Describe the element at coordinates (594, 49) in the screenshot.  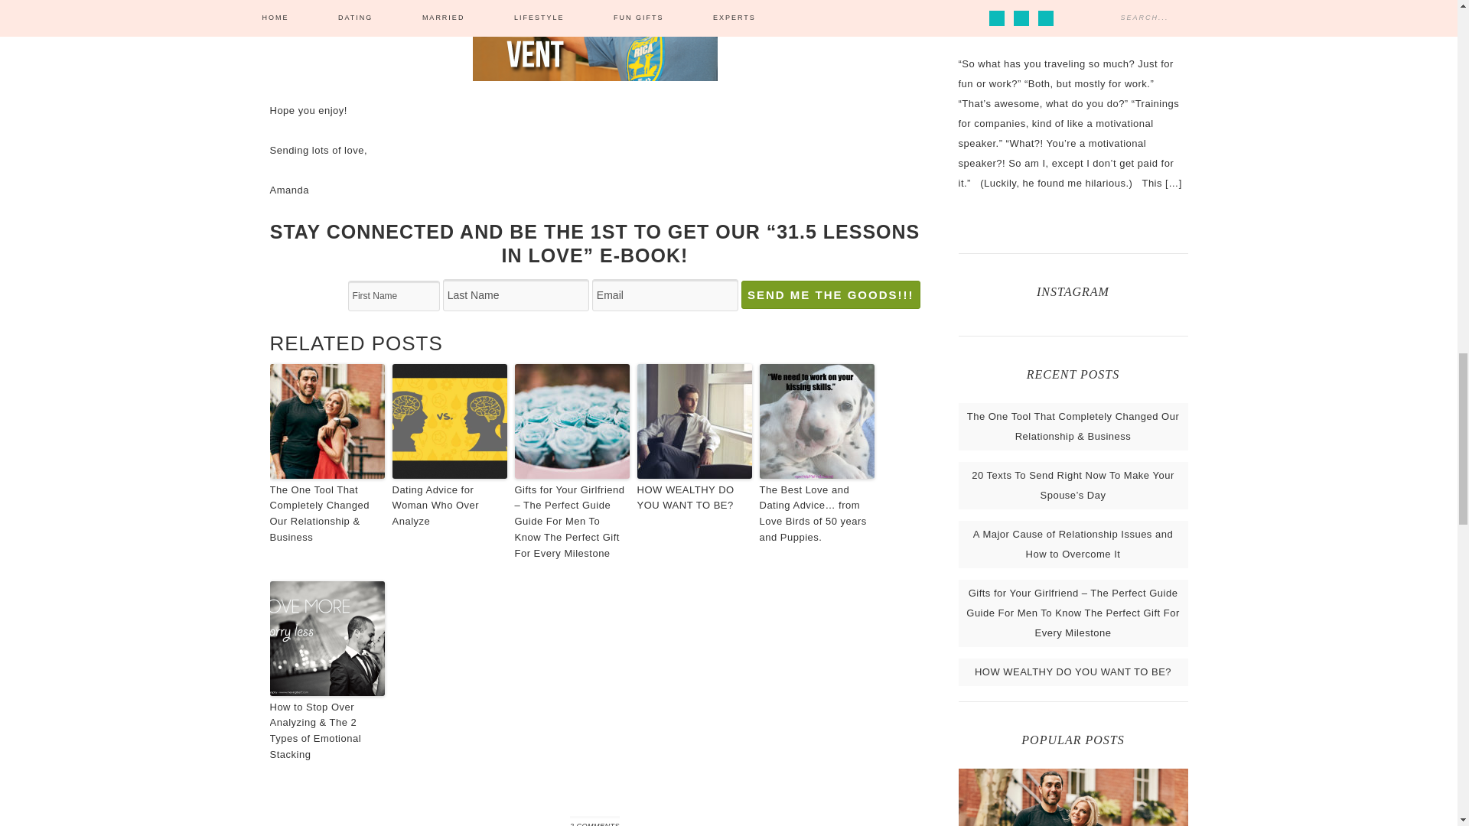
I see `Get More Love` at that location.